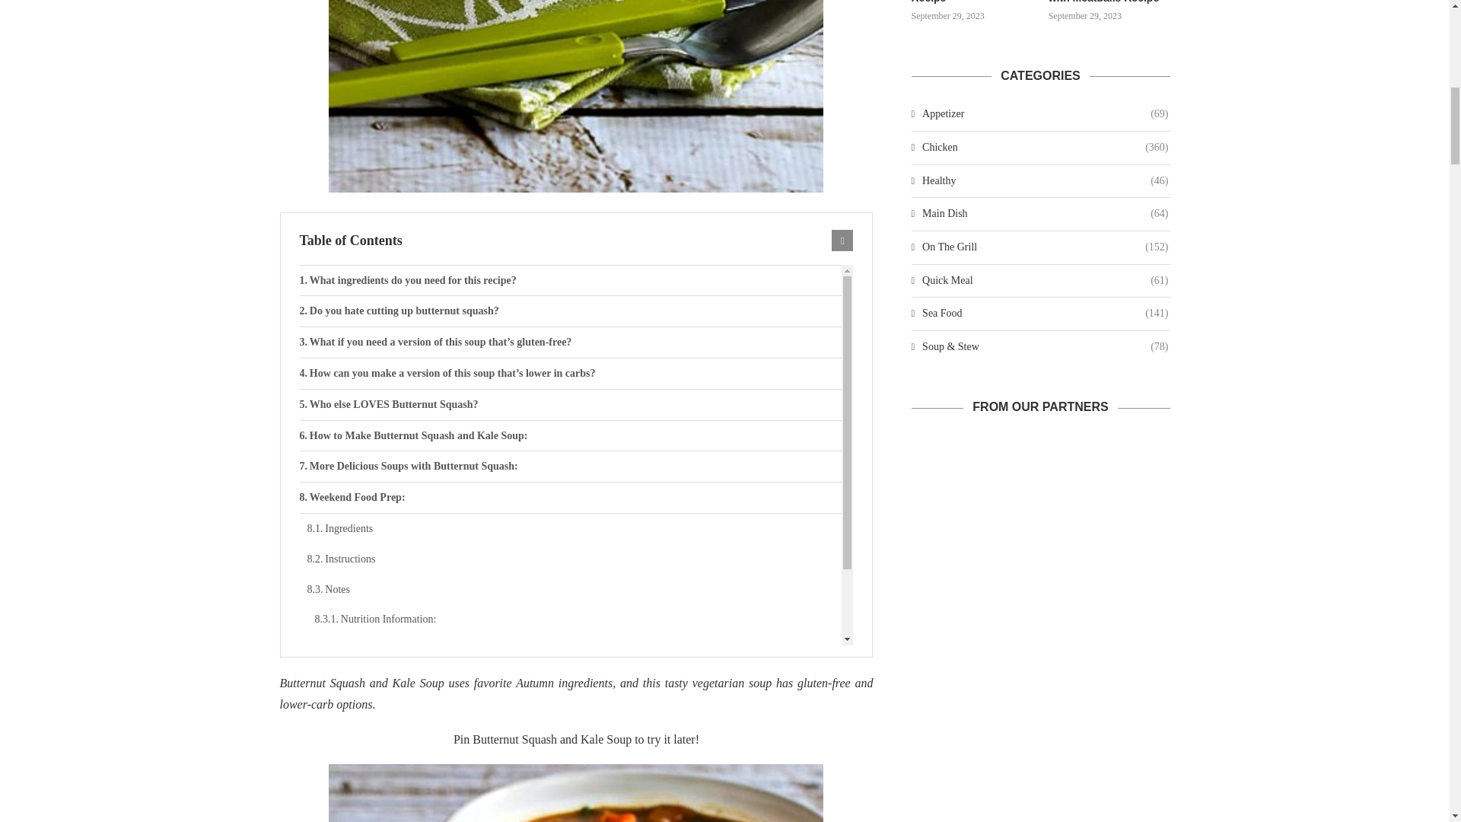  Describe the element at coordinates (571, 466) in the screenshot. I see `More Delicious Soups with Butternut Squash:` at that location.